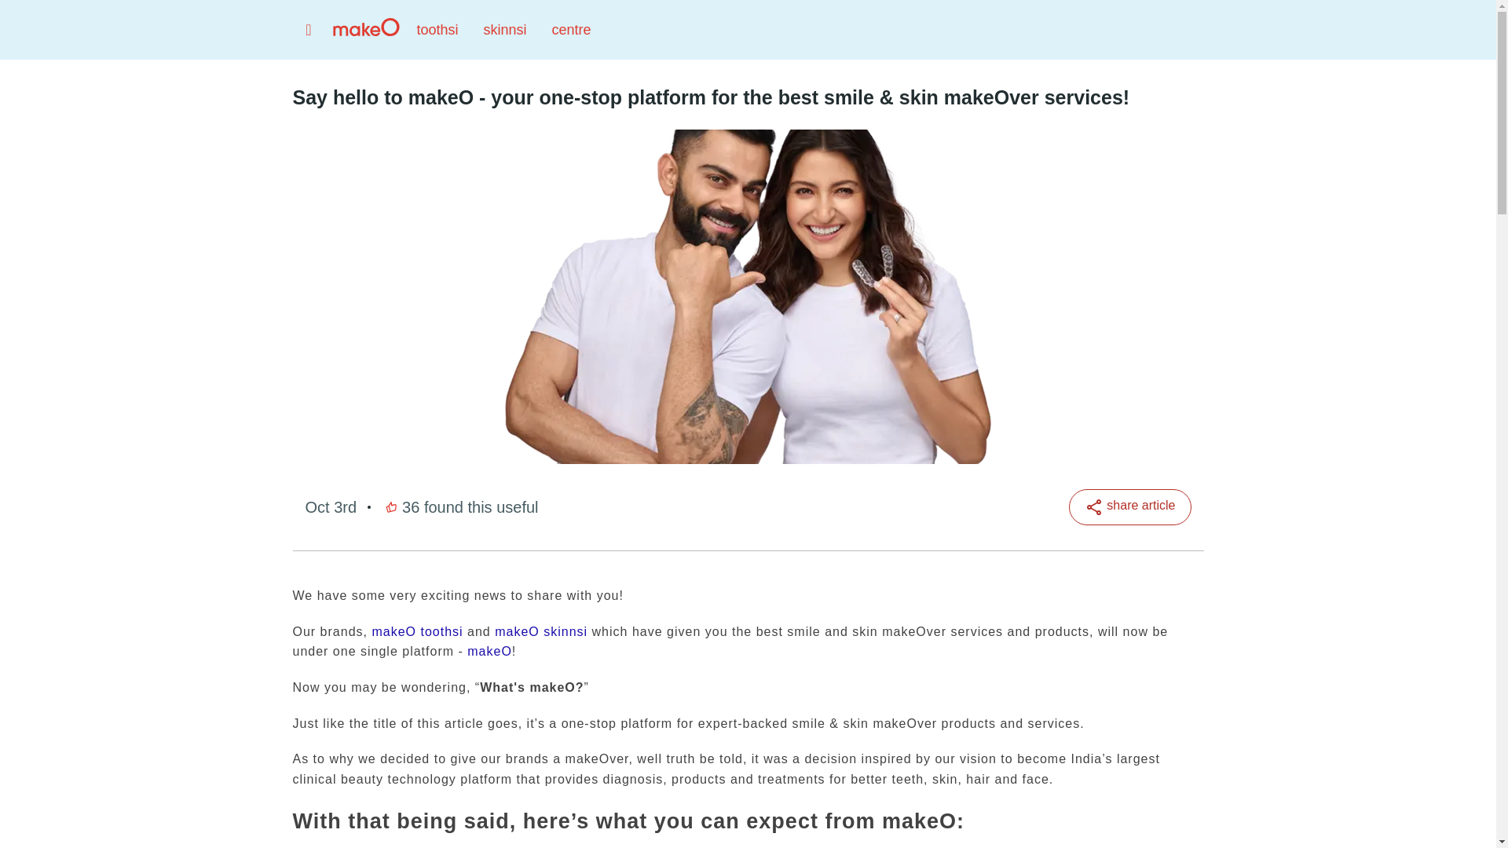 This screenshot has width=1508, height=848. Describe the element at coordinates (416, 631) in the screenshot. I see `makeO toothsi` at that location.